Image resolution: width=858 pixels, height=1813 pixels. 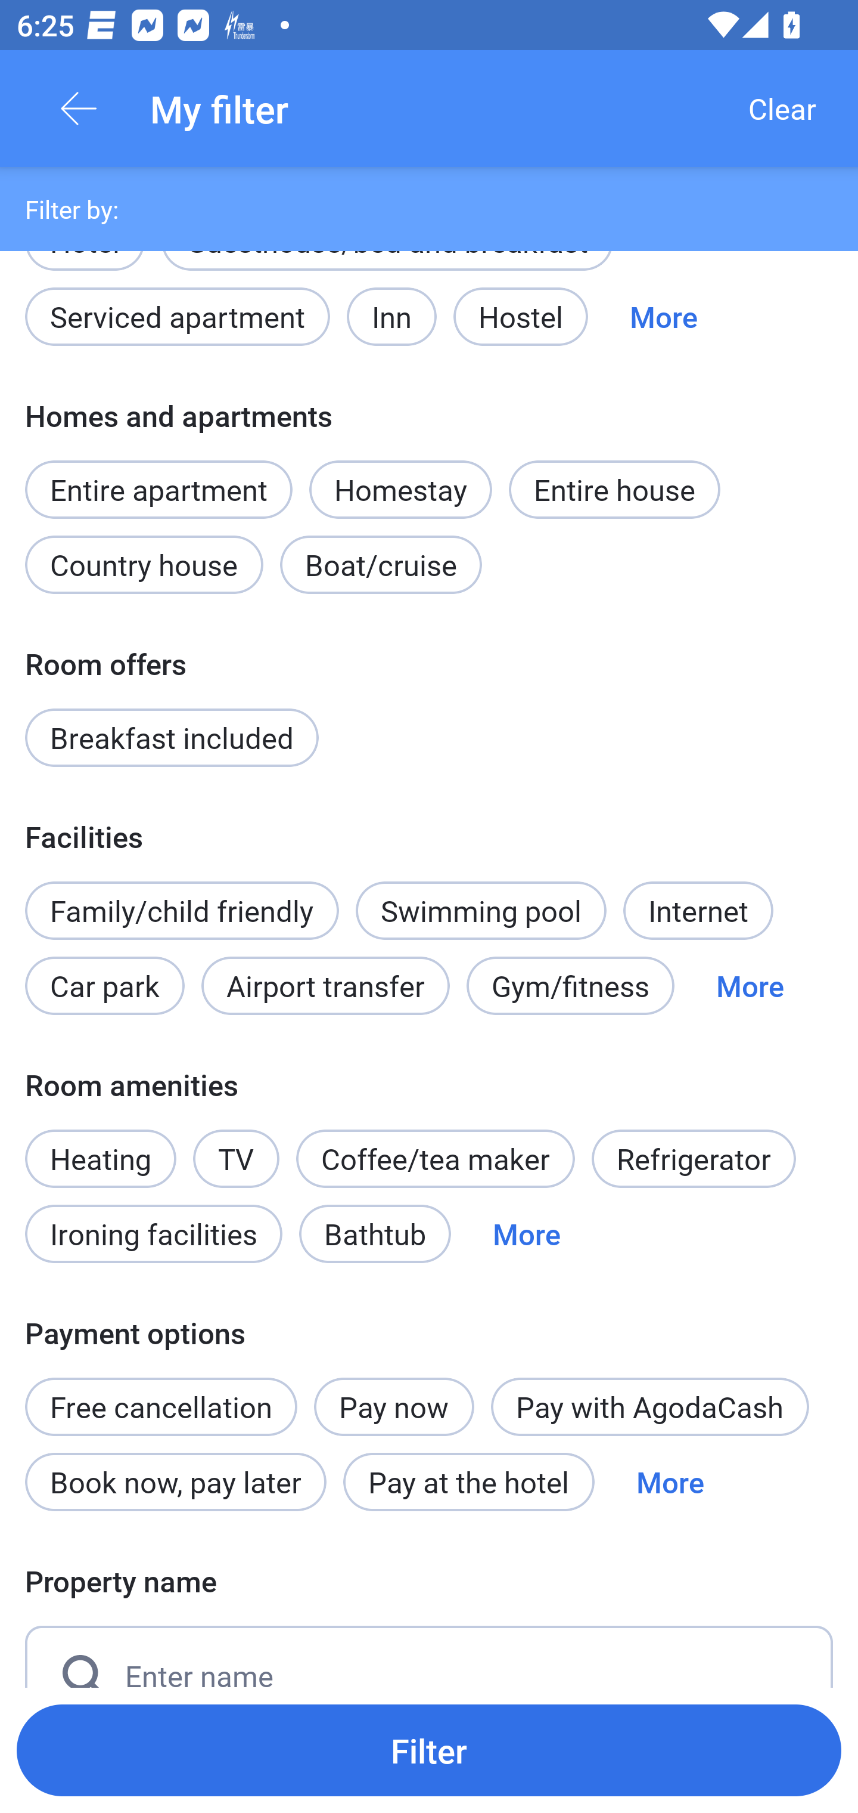 What do you see at coordinates (104, 985) in the screenshot?
I see `Car park` at bounding box center [104, 985].